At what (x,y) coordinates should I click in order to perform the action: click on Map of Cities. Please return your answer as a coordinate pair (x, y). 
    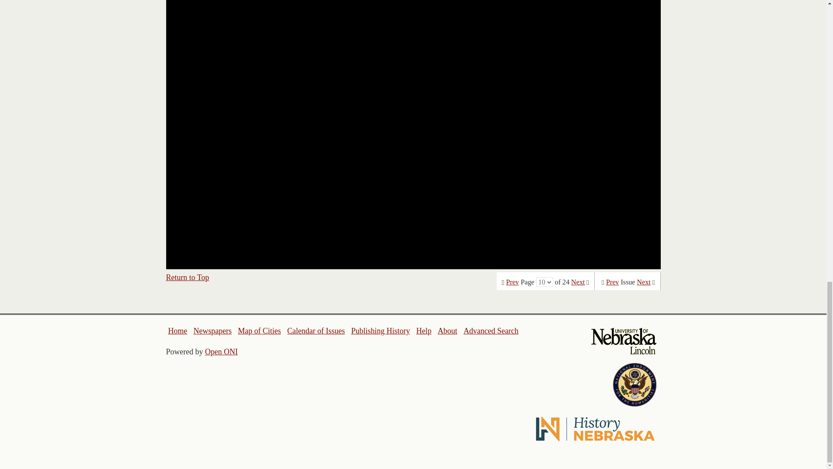
    Looking at the image, I should click on (259, 331).